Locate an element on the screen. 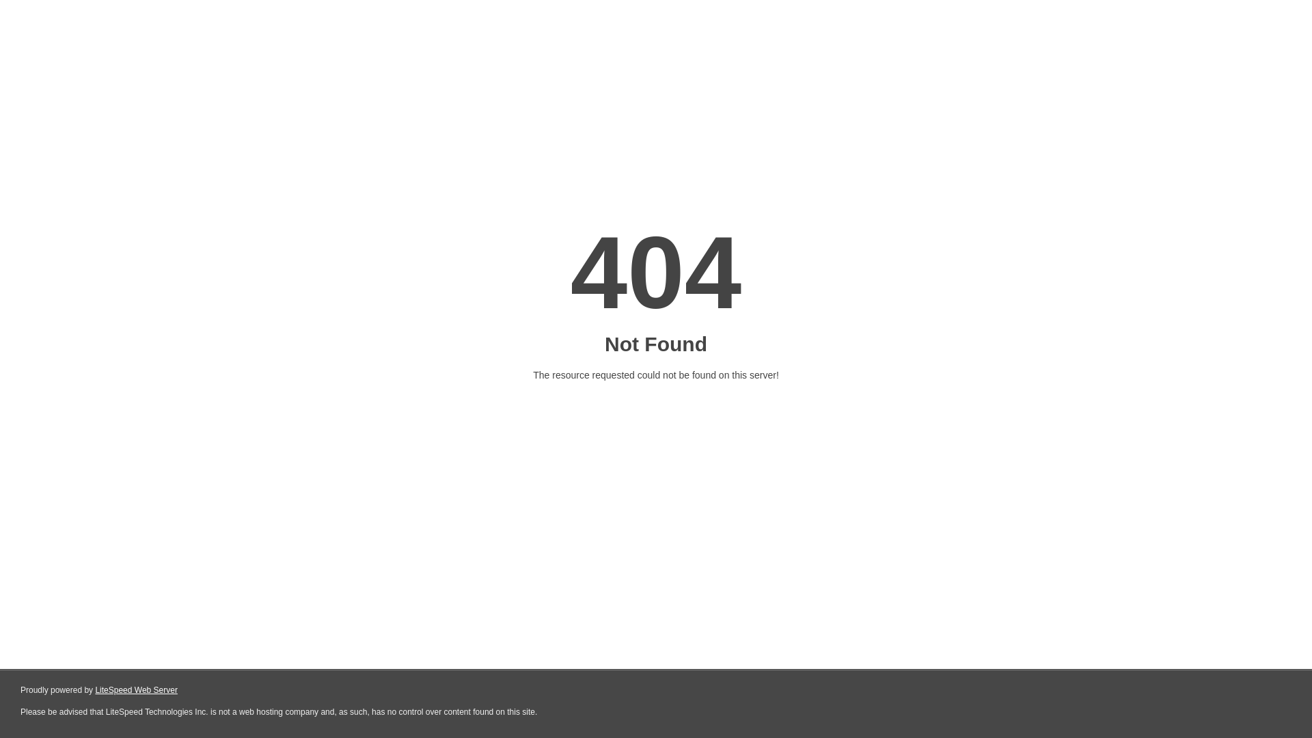  LiteSpeed Web Server is located at coordinates (137, 690).